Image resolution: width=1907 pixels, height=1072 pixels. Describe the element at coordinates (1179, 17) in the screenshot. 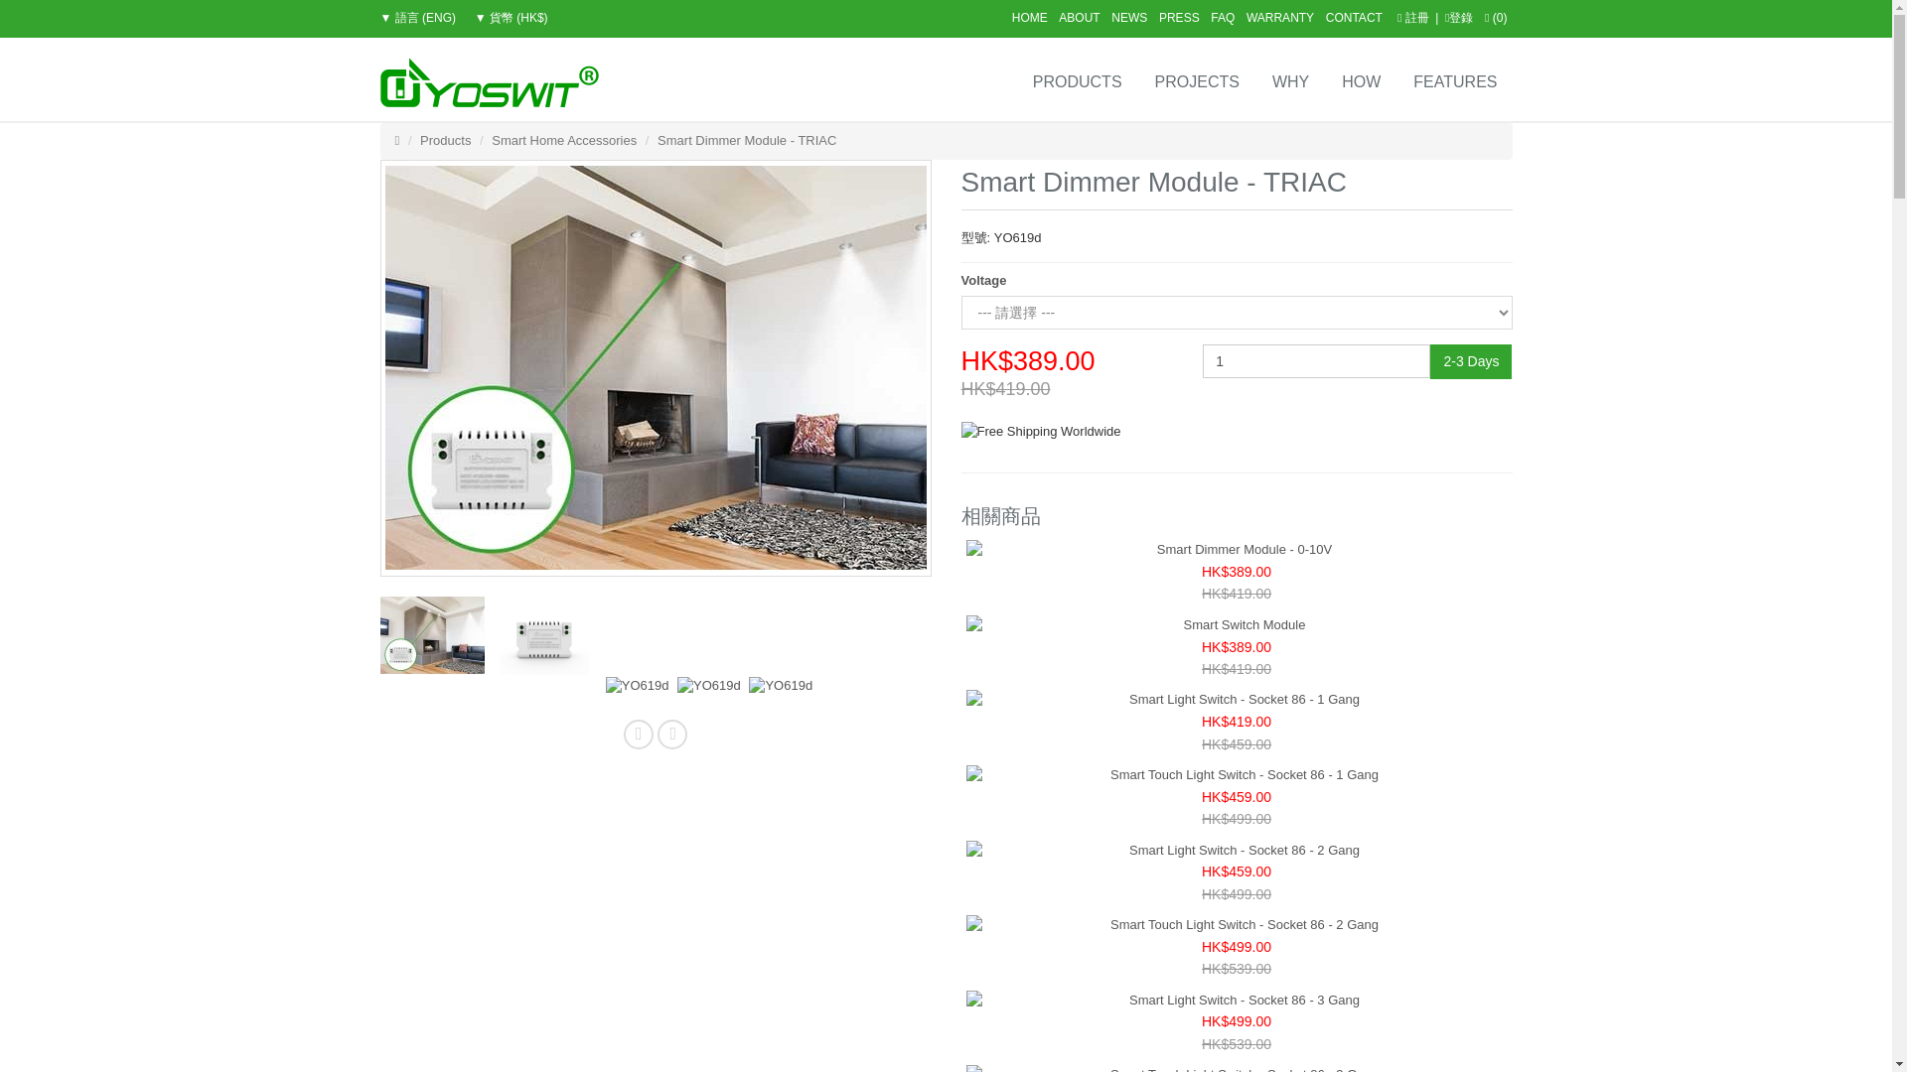

I see `PRESS` at that location.